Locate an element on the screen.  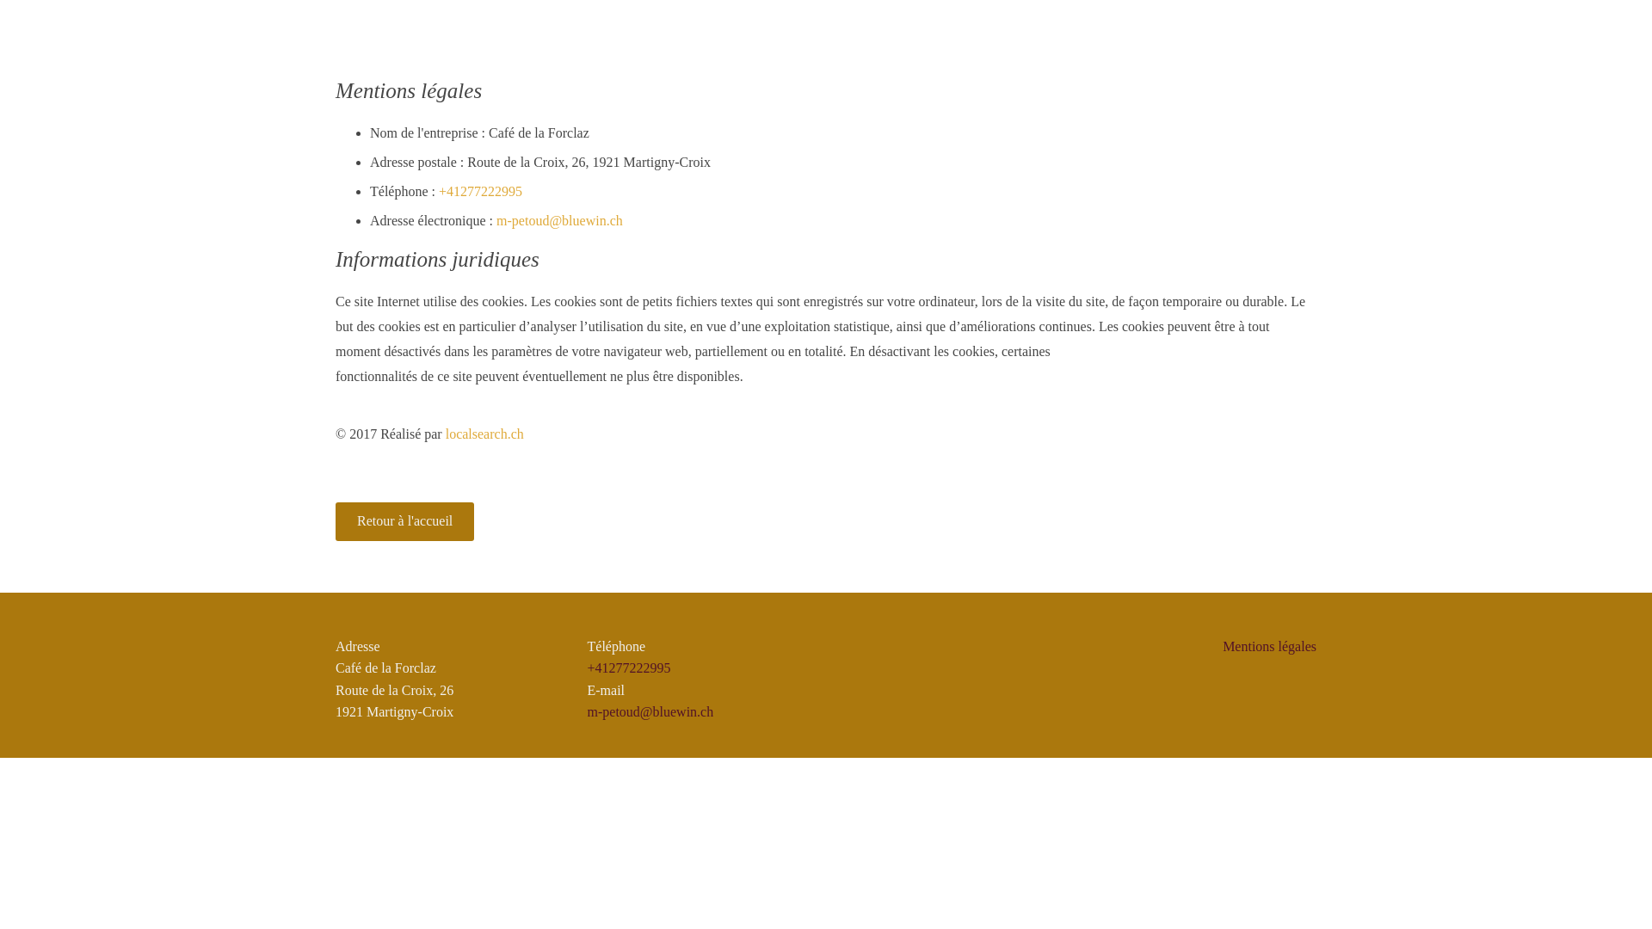
m-petoud@bluewin.ch is located at coordinates (650, 712).